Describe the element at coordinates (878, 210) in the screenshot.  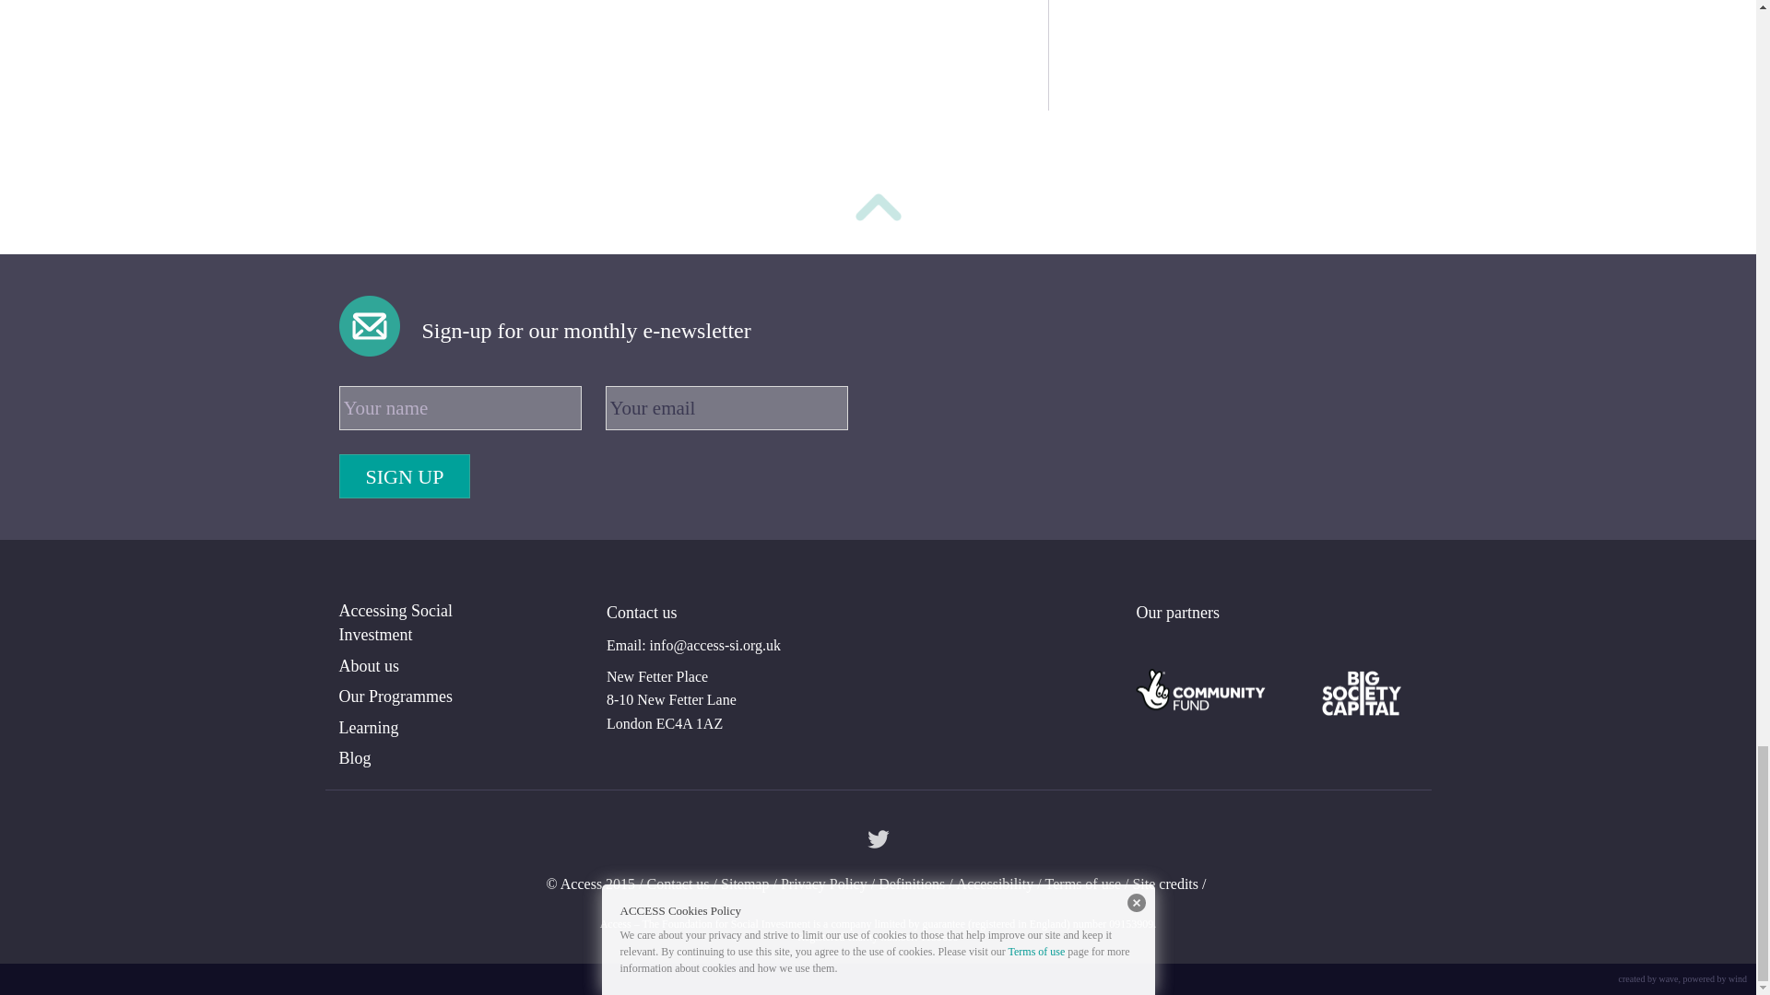
I see `back to top` at that location.